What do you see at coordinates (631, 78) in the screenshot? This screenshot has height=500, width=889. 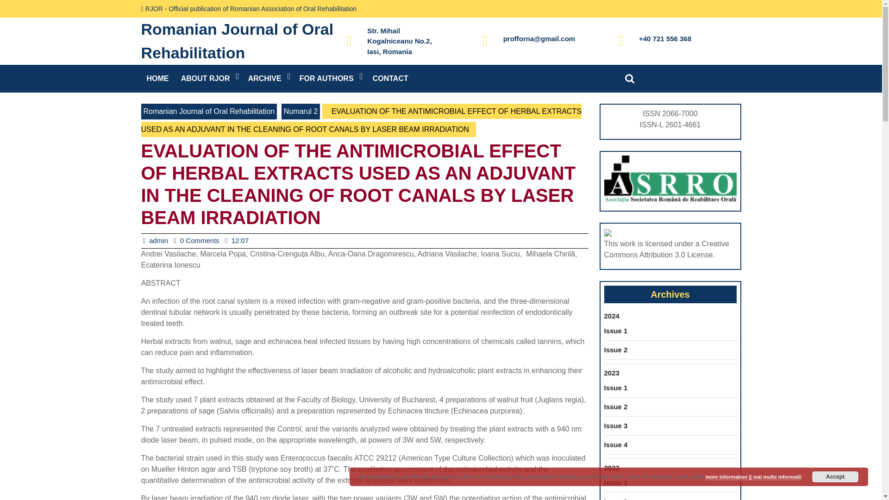 I see `Search` at bounding box center [631, 78].